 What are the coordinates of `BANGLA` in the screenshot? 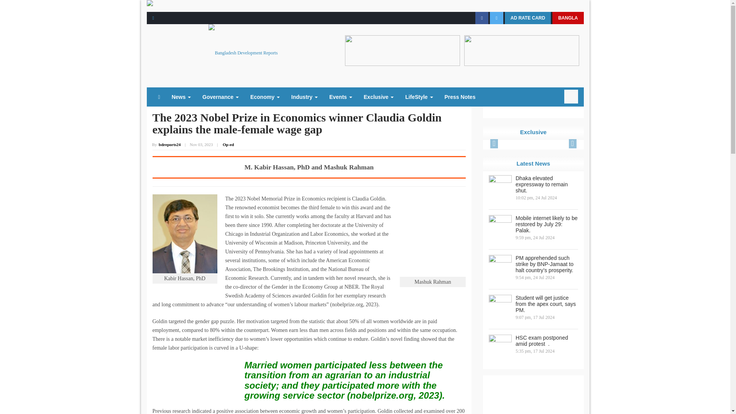 It's located at (568, 18).